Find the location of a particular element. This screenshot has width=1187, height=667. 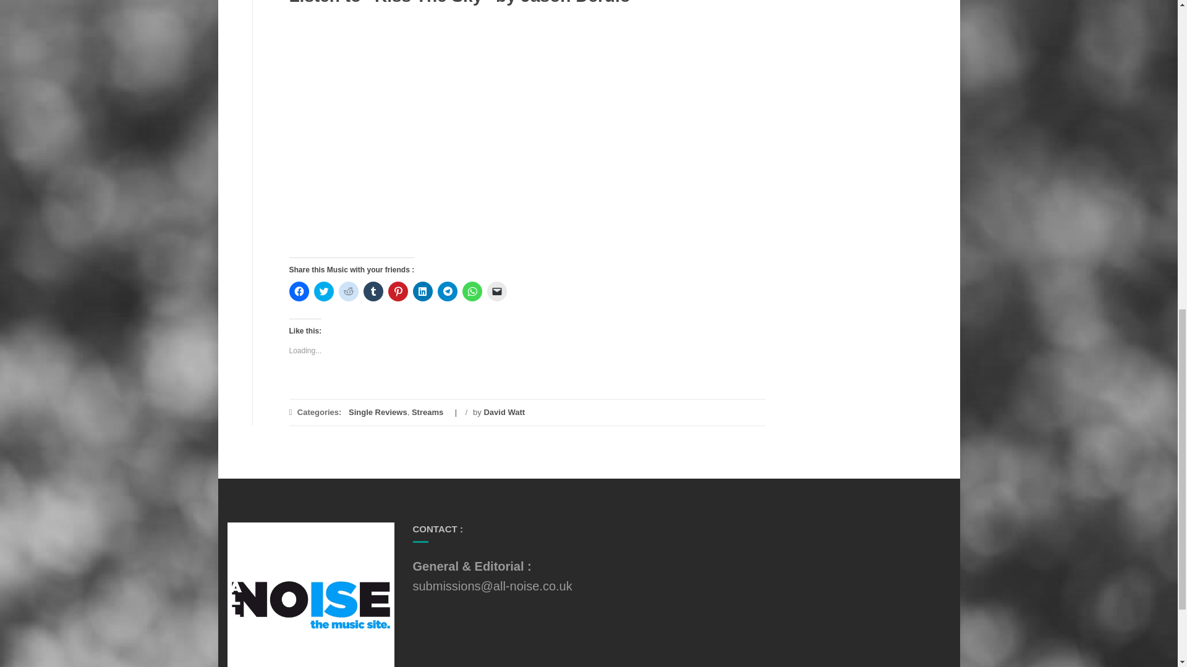

Click to share on Facebook is located at coordinates (299, 292).